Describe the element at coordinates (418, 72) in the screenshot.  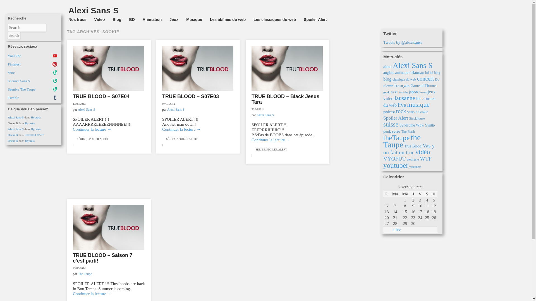
I see `Batman` at that location.